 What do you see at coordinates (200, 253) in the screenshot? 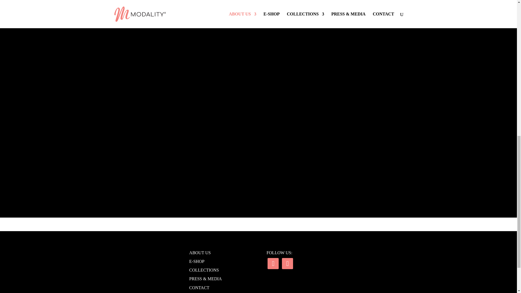
I see `ABOUT US` at bounding box center [200, 253].